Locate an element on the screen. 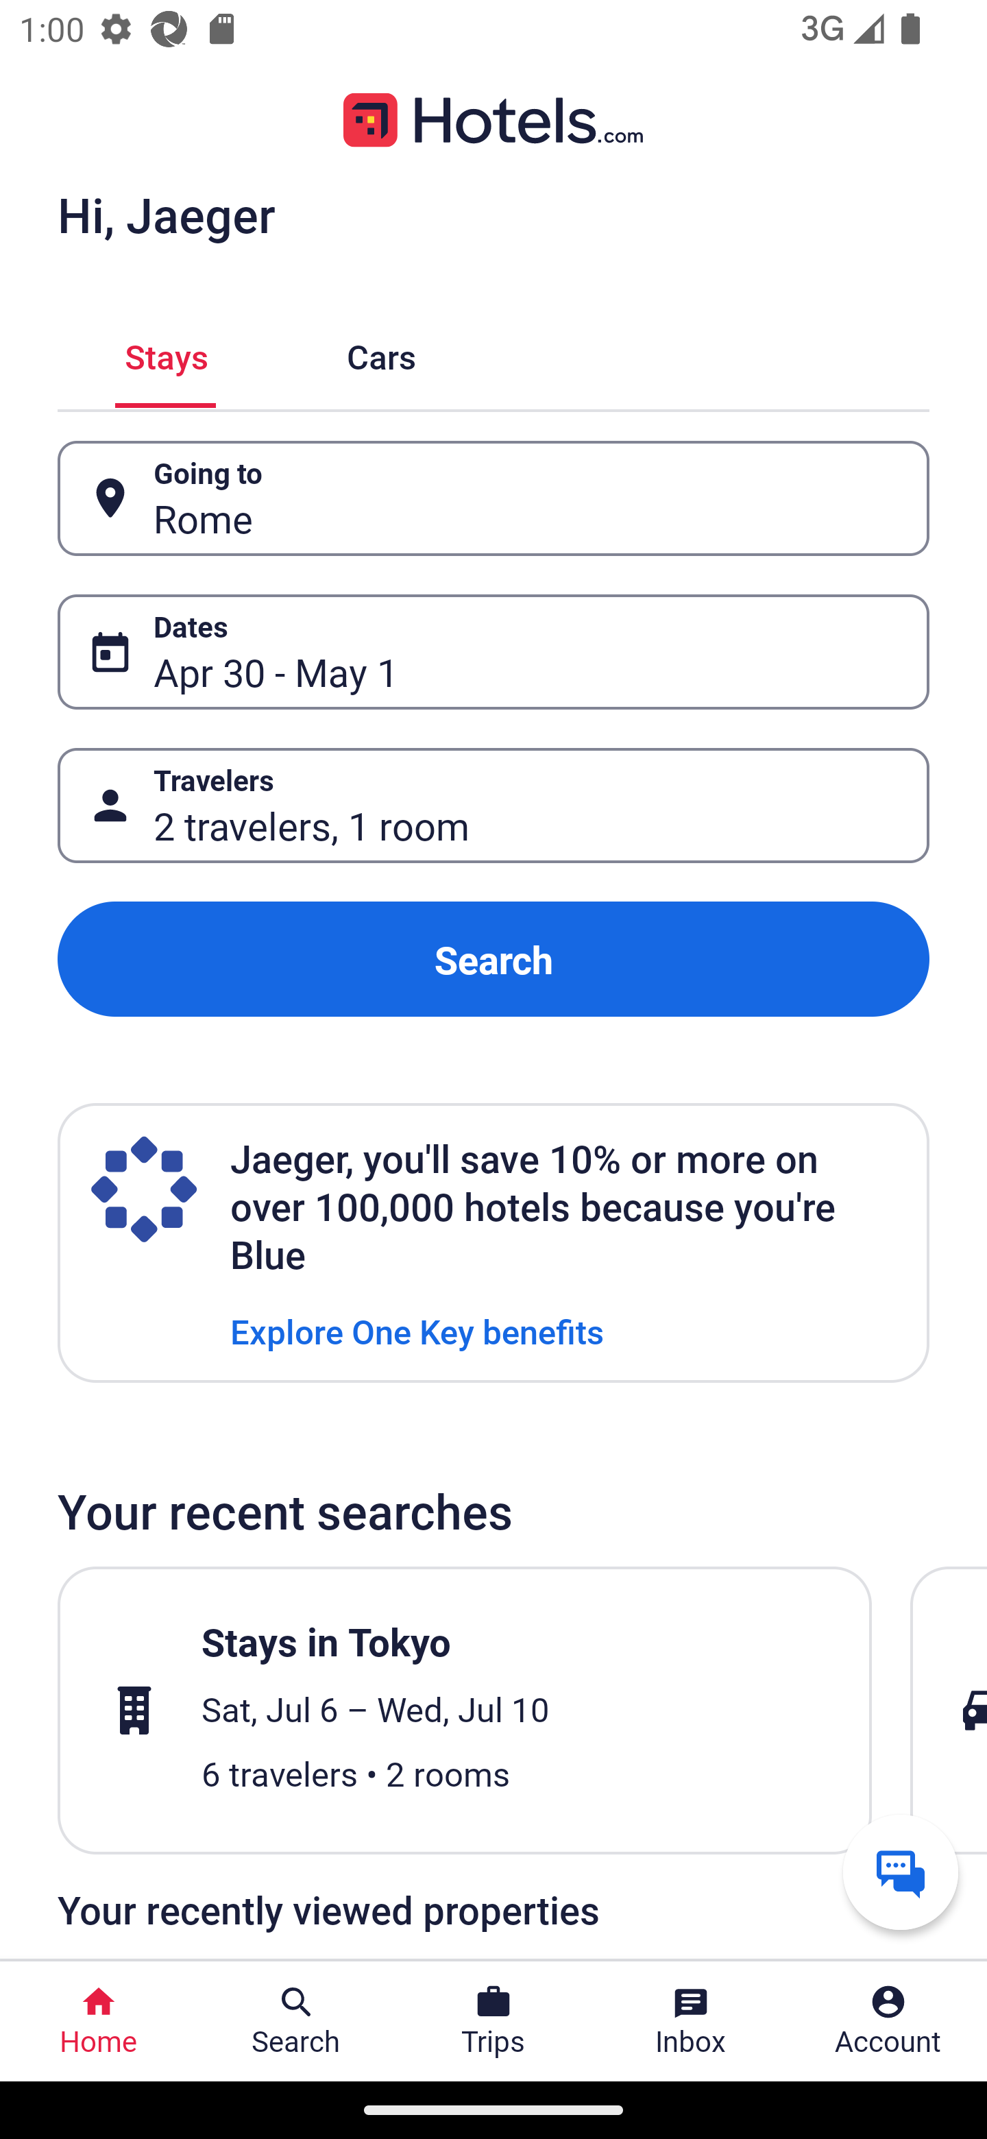  Dates Button Apr 30 - May 1 is located at coordinates (493, 652).